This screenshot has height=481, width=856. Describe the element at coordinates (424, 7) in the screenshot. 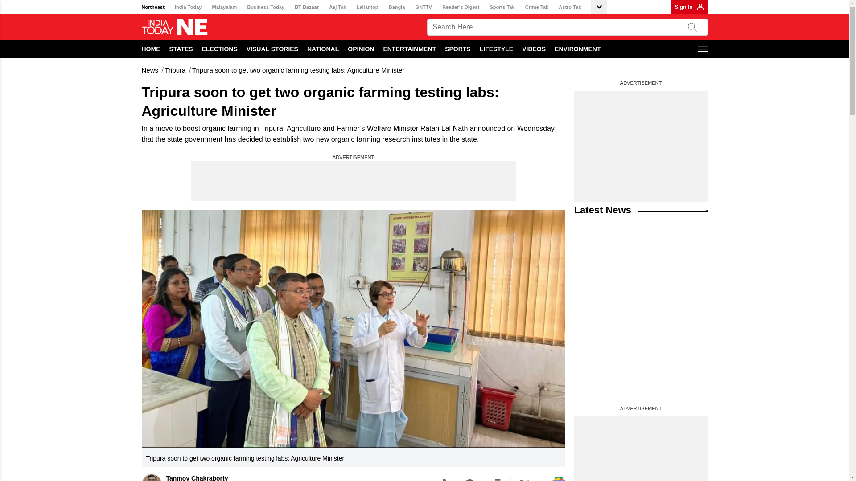

I see `GNTTV` at that location.